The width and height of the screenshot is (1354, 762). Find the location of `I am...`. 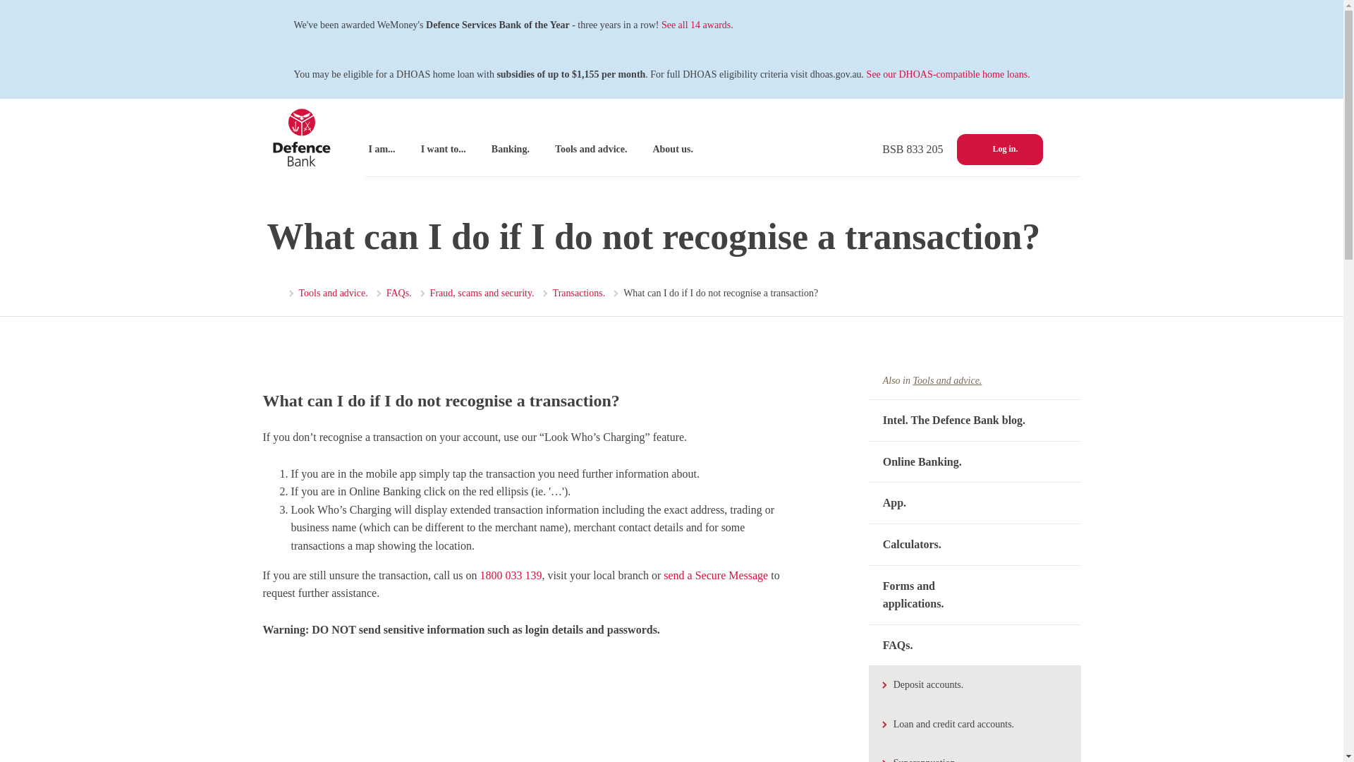

I am... is located at coordinates (386, 149).